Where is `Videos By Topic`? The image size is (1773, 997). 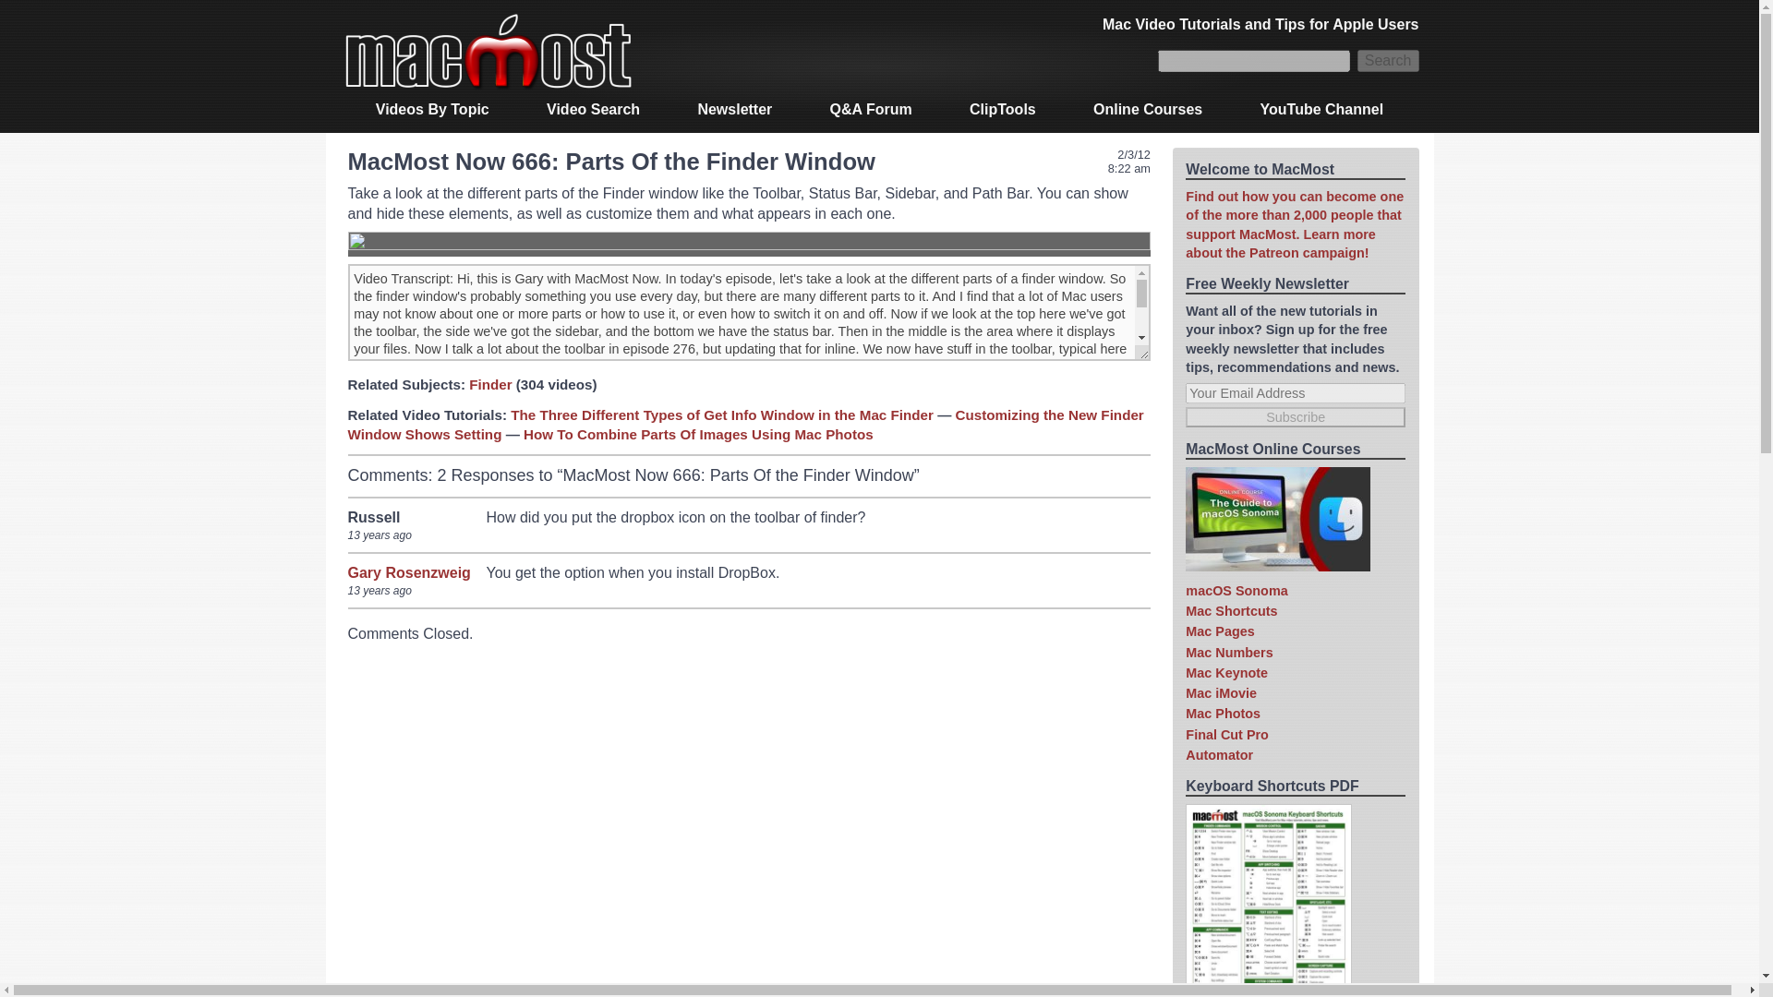 Videos By Topic is located at coordinates (432, 110).